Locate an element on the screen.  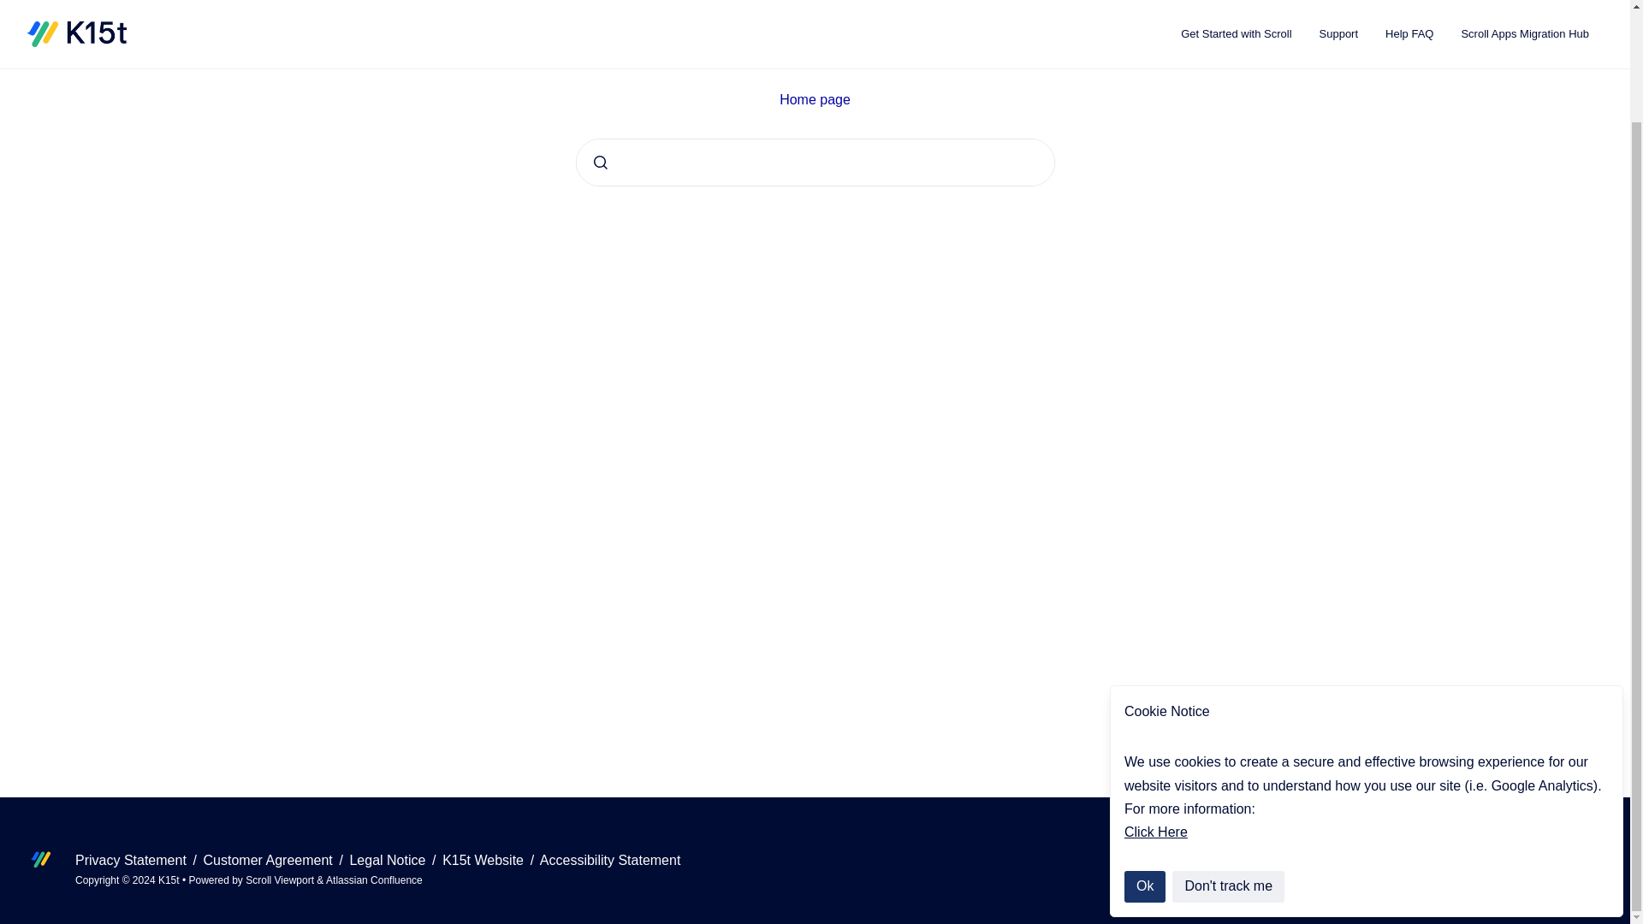
Atlassian Confluence is located at coordinates (373, 880).